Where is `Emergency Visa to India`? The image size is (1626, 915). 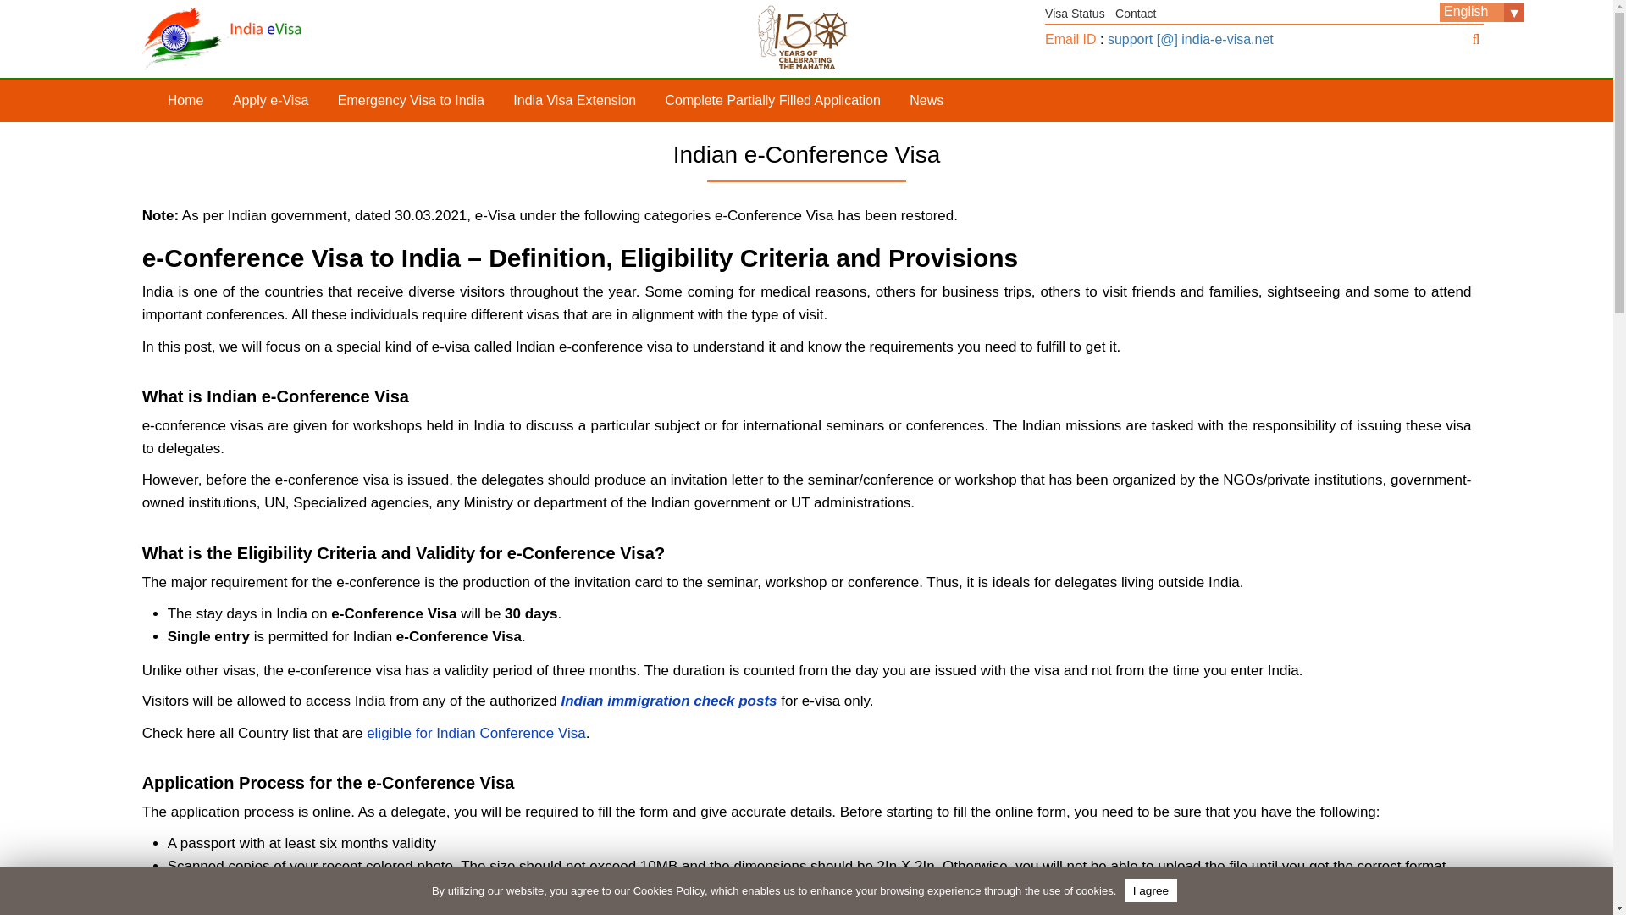 Emergency Visa to India is located at coordinates (412, 100).